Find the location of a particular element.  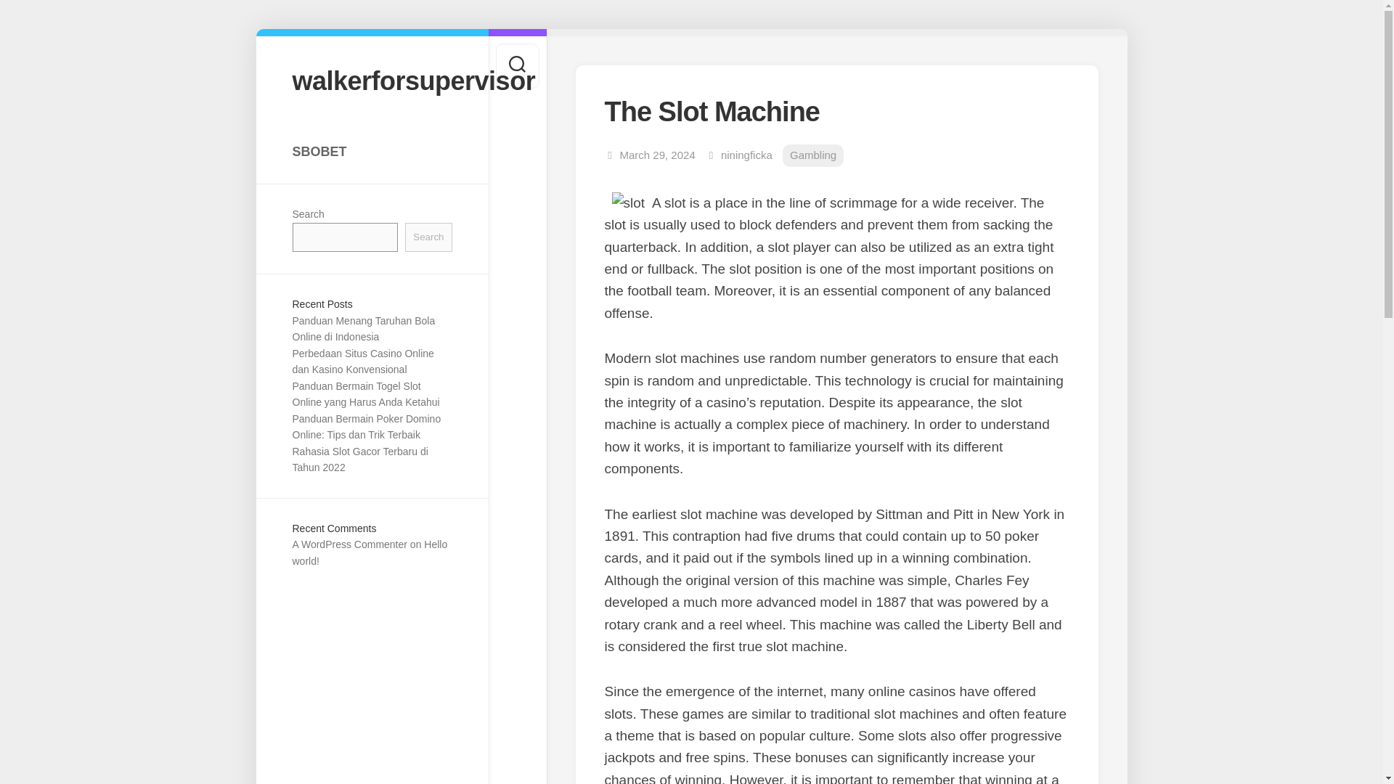

Gambling is located at coordinates (812, 155).